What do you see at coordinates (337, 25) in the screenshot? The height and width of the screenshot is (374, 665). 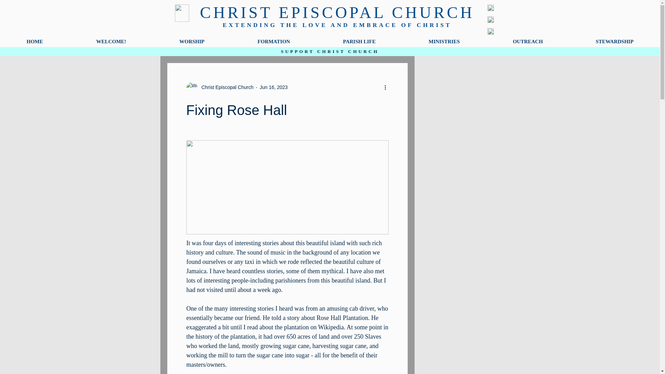 I see `EXTENDING THE LOVE AND EMBRACE OF CHRIST` at bounding box center [337, 25].